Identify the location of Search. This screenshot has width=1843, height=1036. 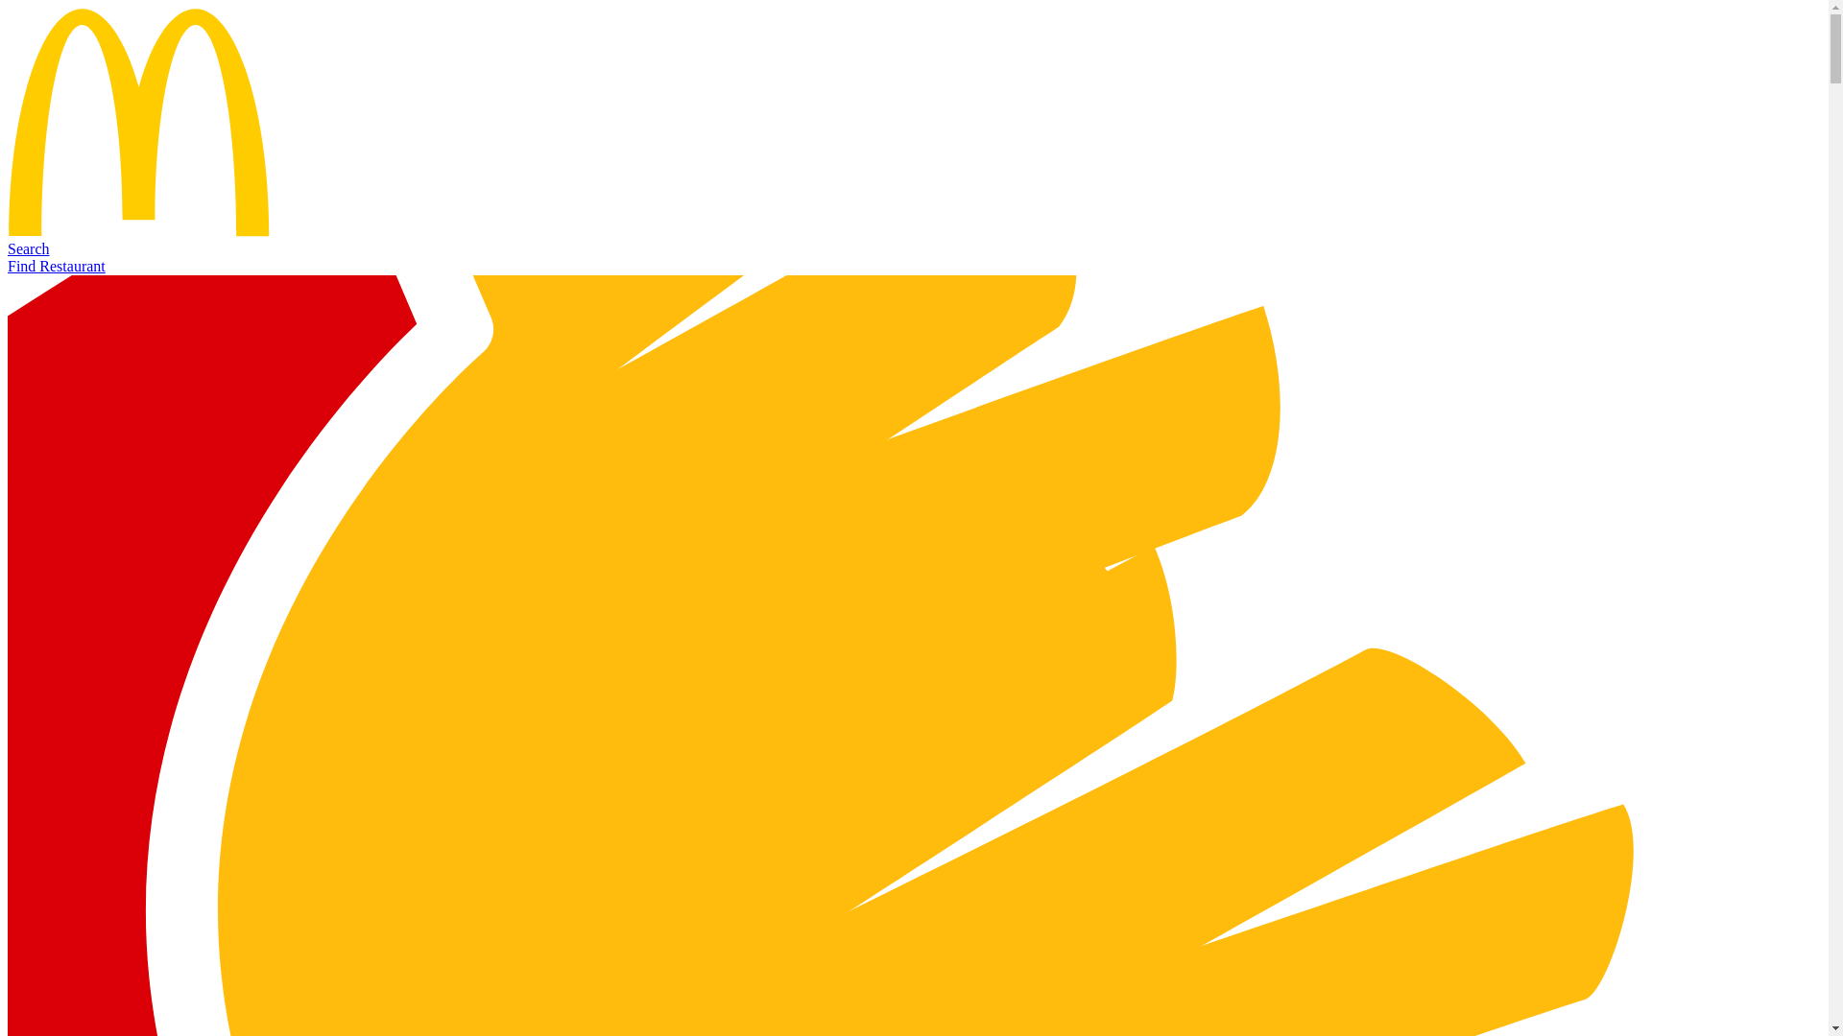
(29, 247).